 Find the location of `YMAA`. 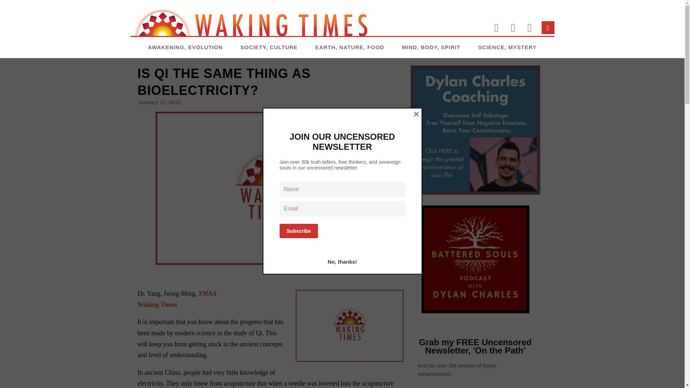

YMAA is located at coordinates (207, 293).